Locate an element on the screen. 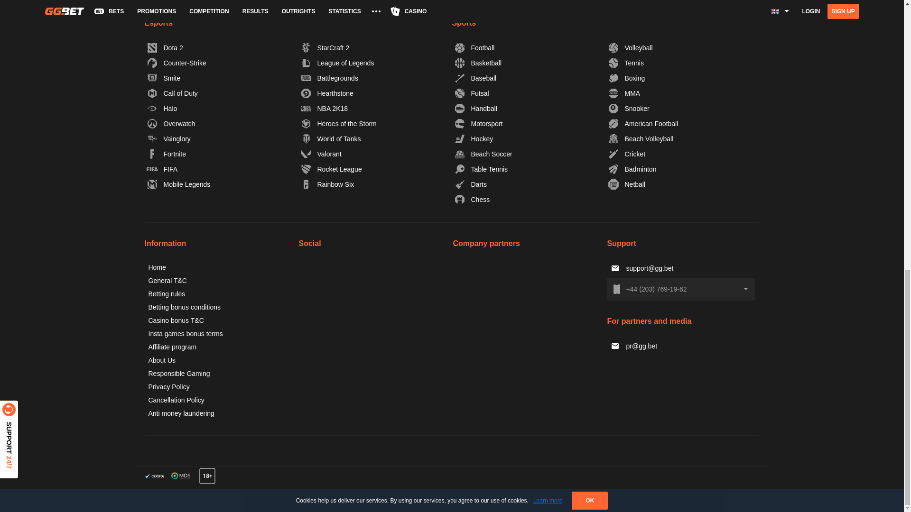  Overwatch is located at coordinates (171, 123).